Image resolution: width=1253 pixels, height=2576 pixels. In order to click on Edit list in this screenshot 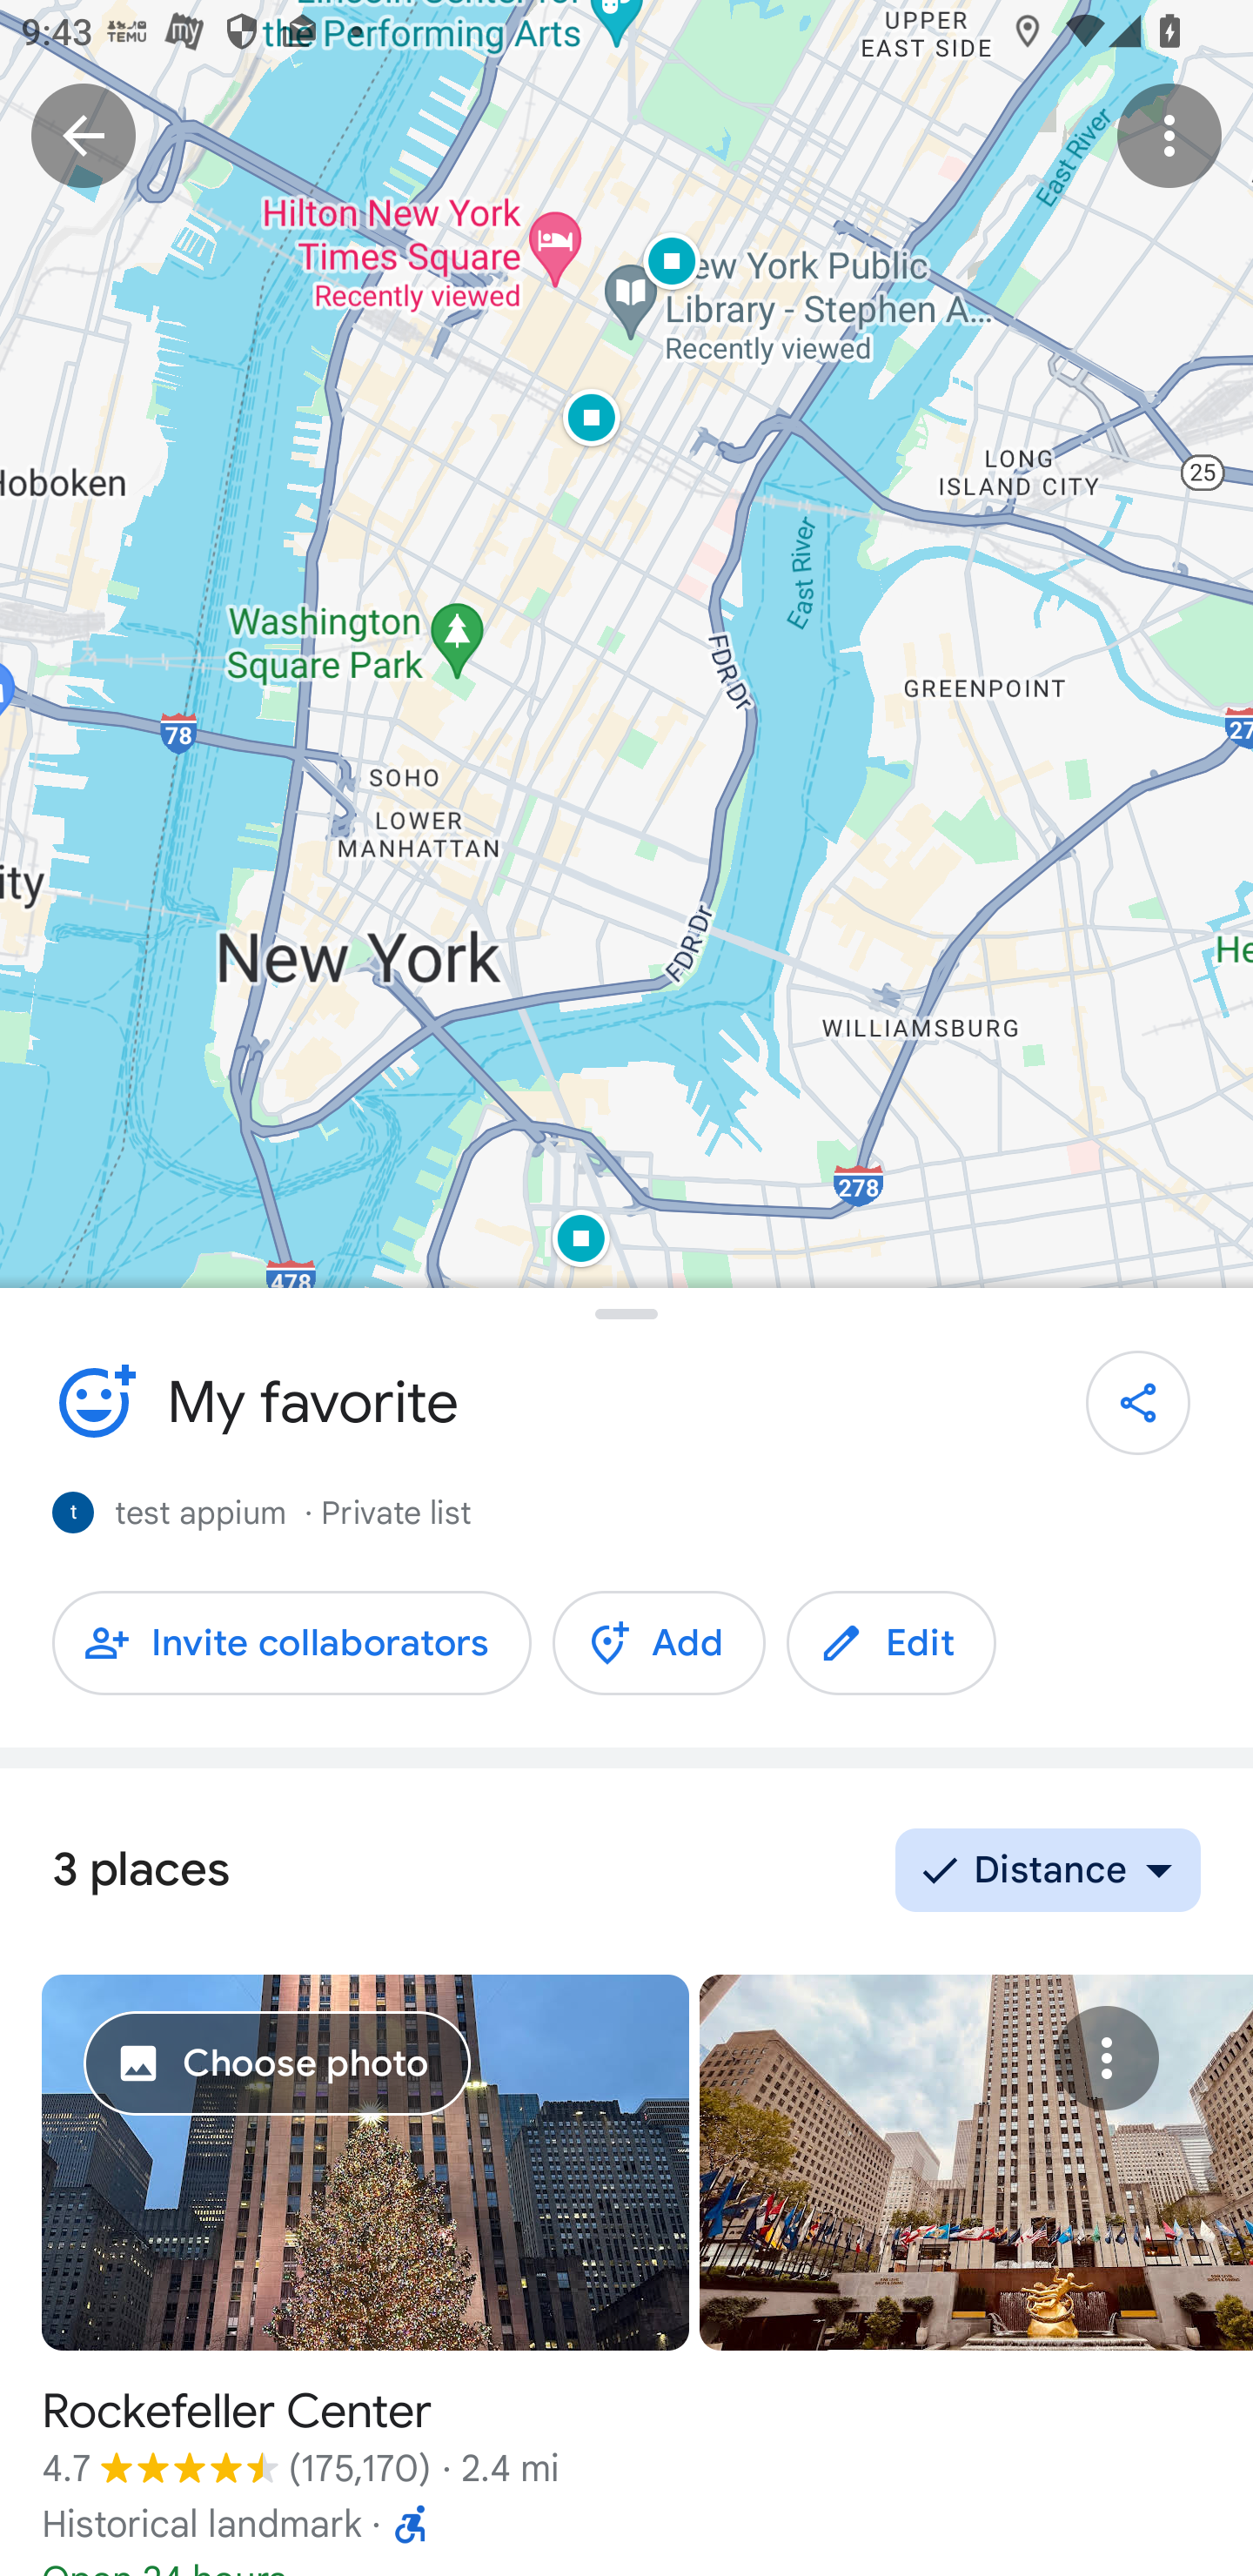, I will do `click(94, 1402)`.